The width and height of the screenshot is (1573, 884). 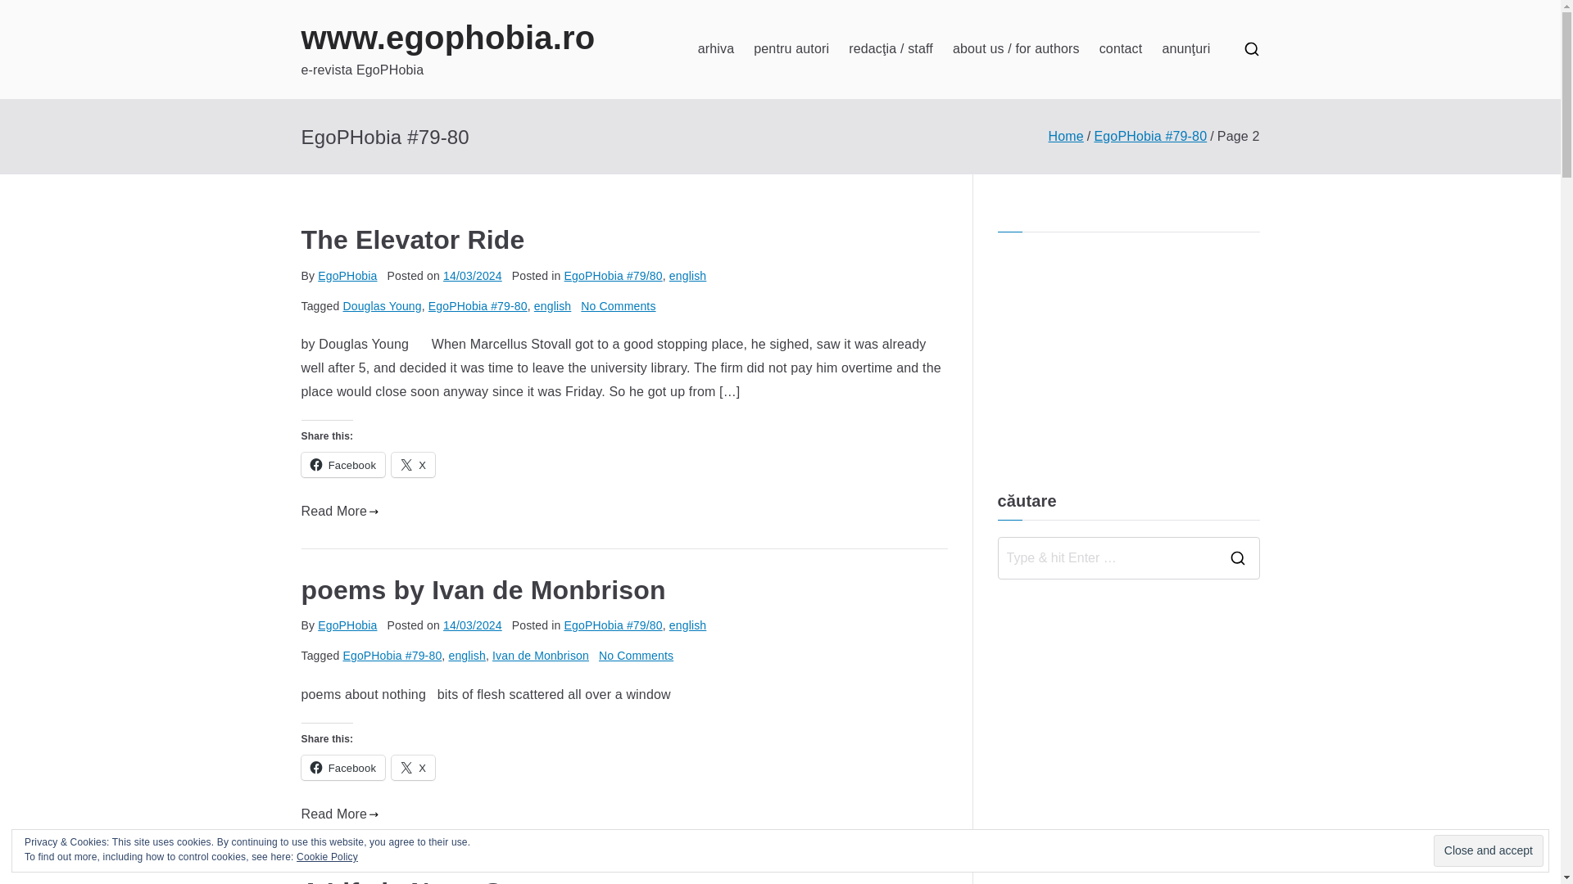 What do you see at coordinates (1488, 850) in the screenshot?
I see `Close and accept` at bounding box center [1488, 850].